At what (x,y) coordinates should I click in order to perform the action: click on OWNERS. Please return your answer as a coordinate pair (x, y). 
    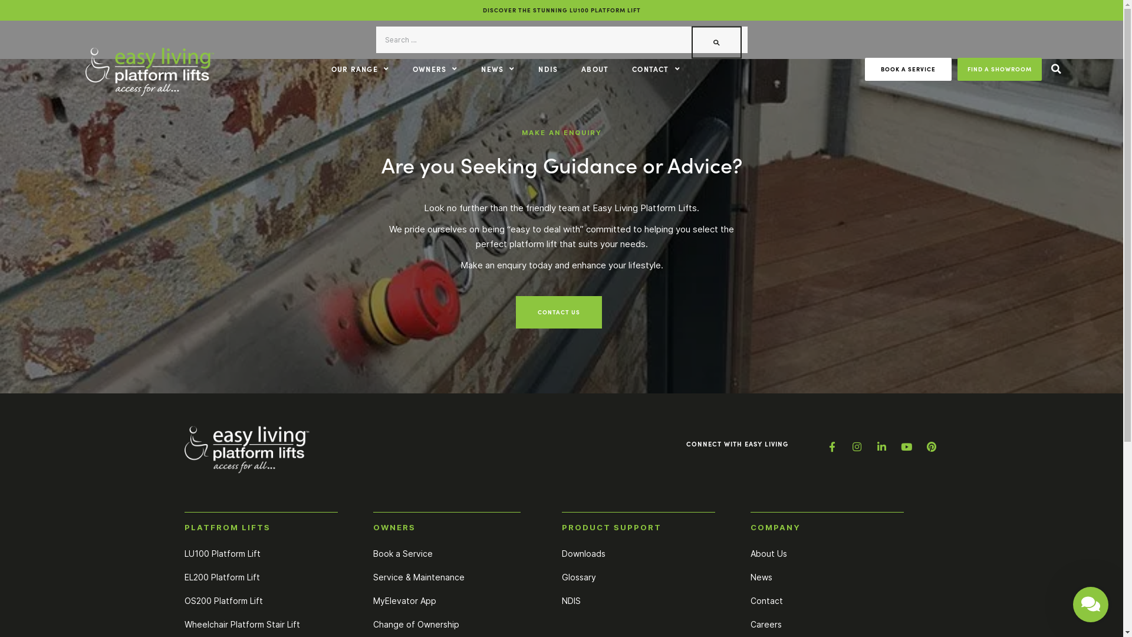
    Looking at the image, I should click on (435, 69).